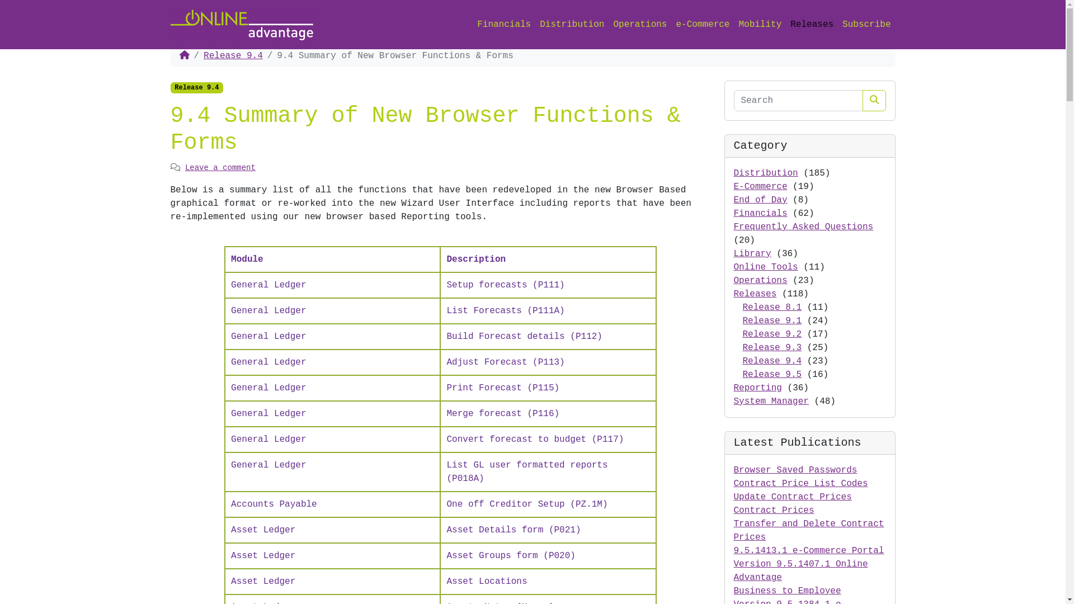  What do you see at coordinates (761, 281) in the screenshot?
I see `Operations` at bounding box center [761, 281].